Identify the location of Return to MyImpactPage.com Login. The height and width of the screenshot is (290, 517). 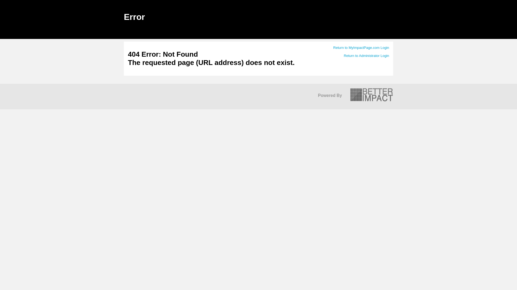
(361, 47).